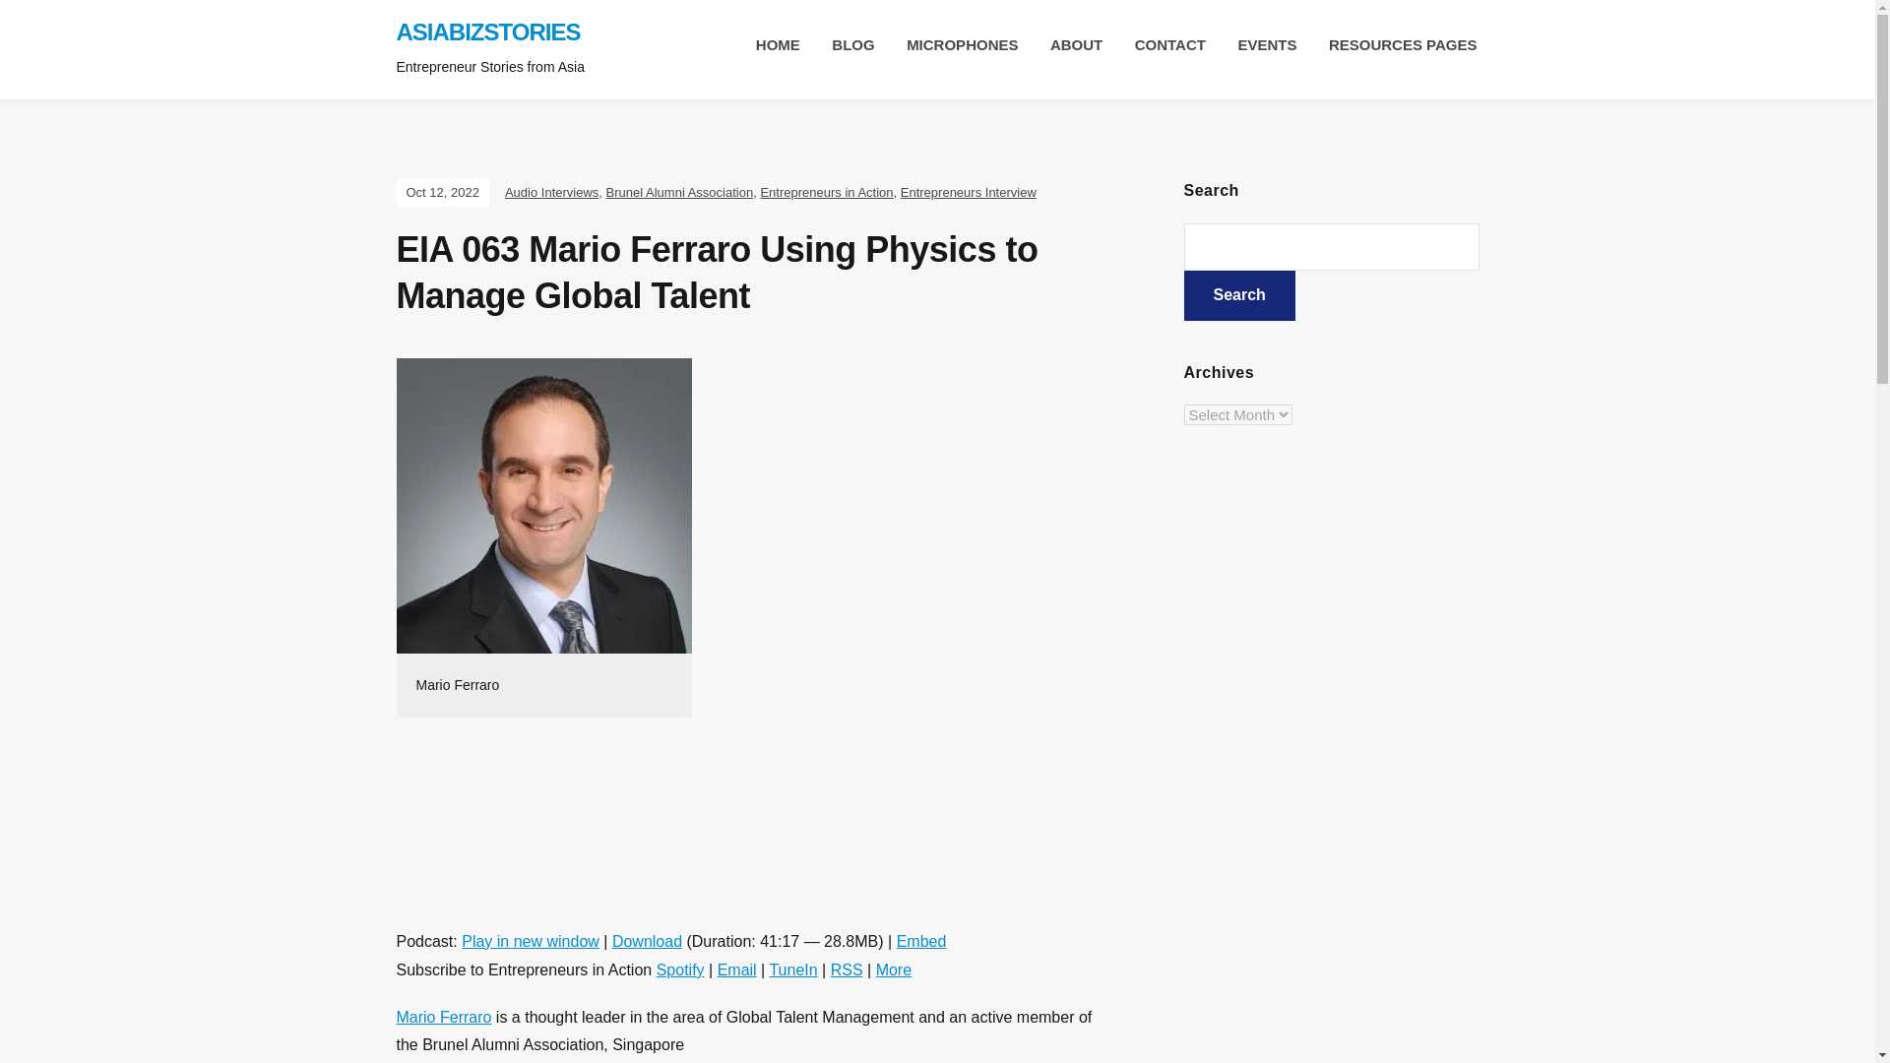 The height and width of the screenshot is (1063, 1890). Describe the element at coordinates (680, 192) in the screenshot. I see `Brunel Alumni Association` at that location.